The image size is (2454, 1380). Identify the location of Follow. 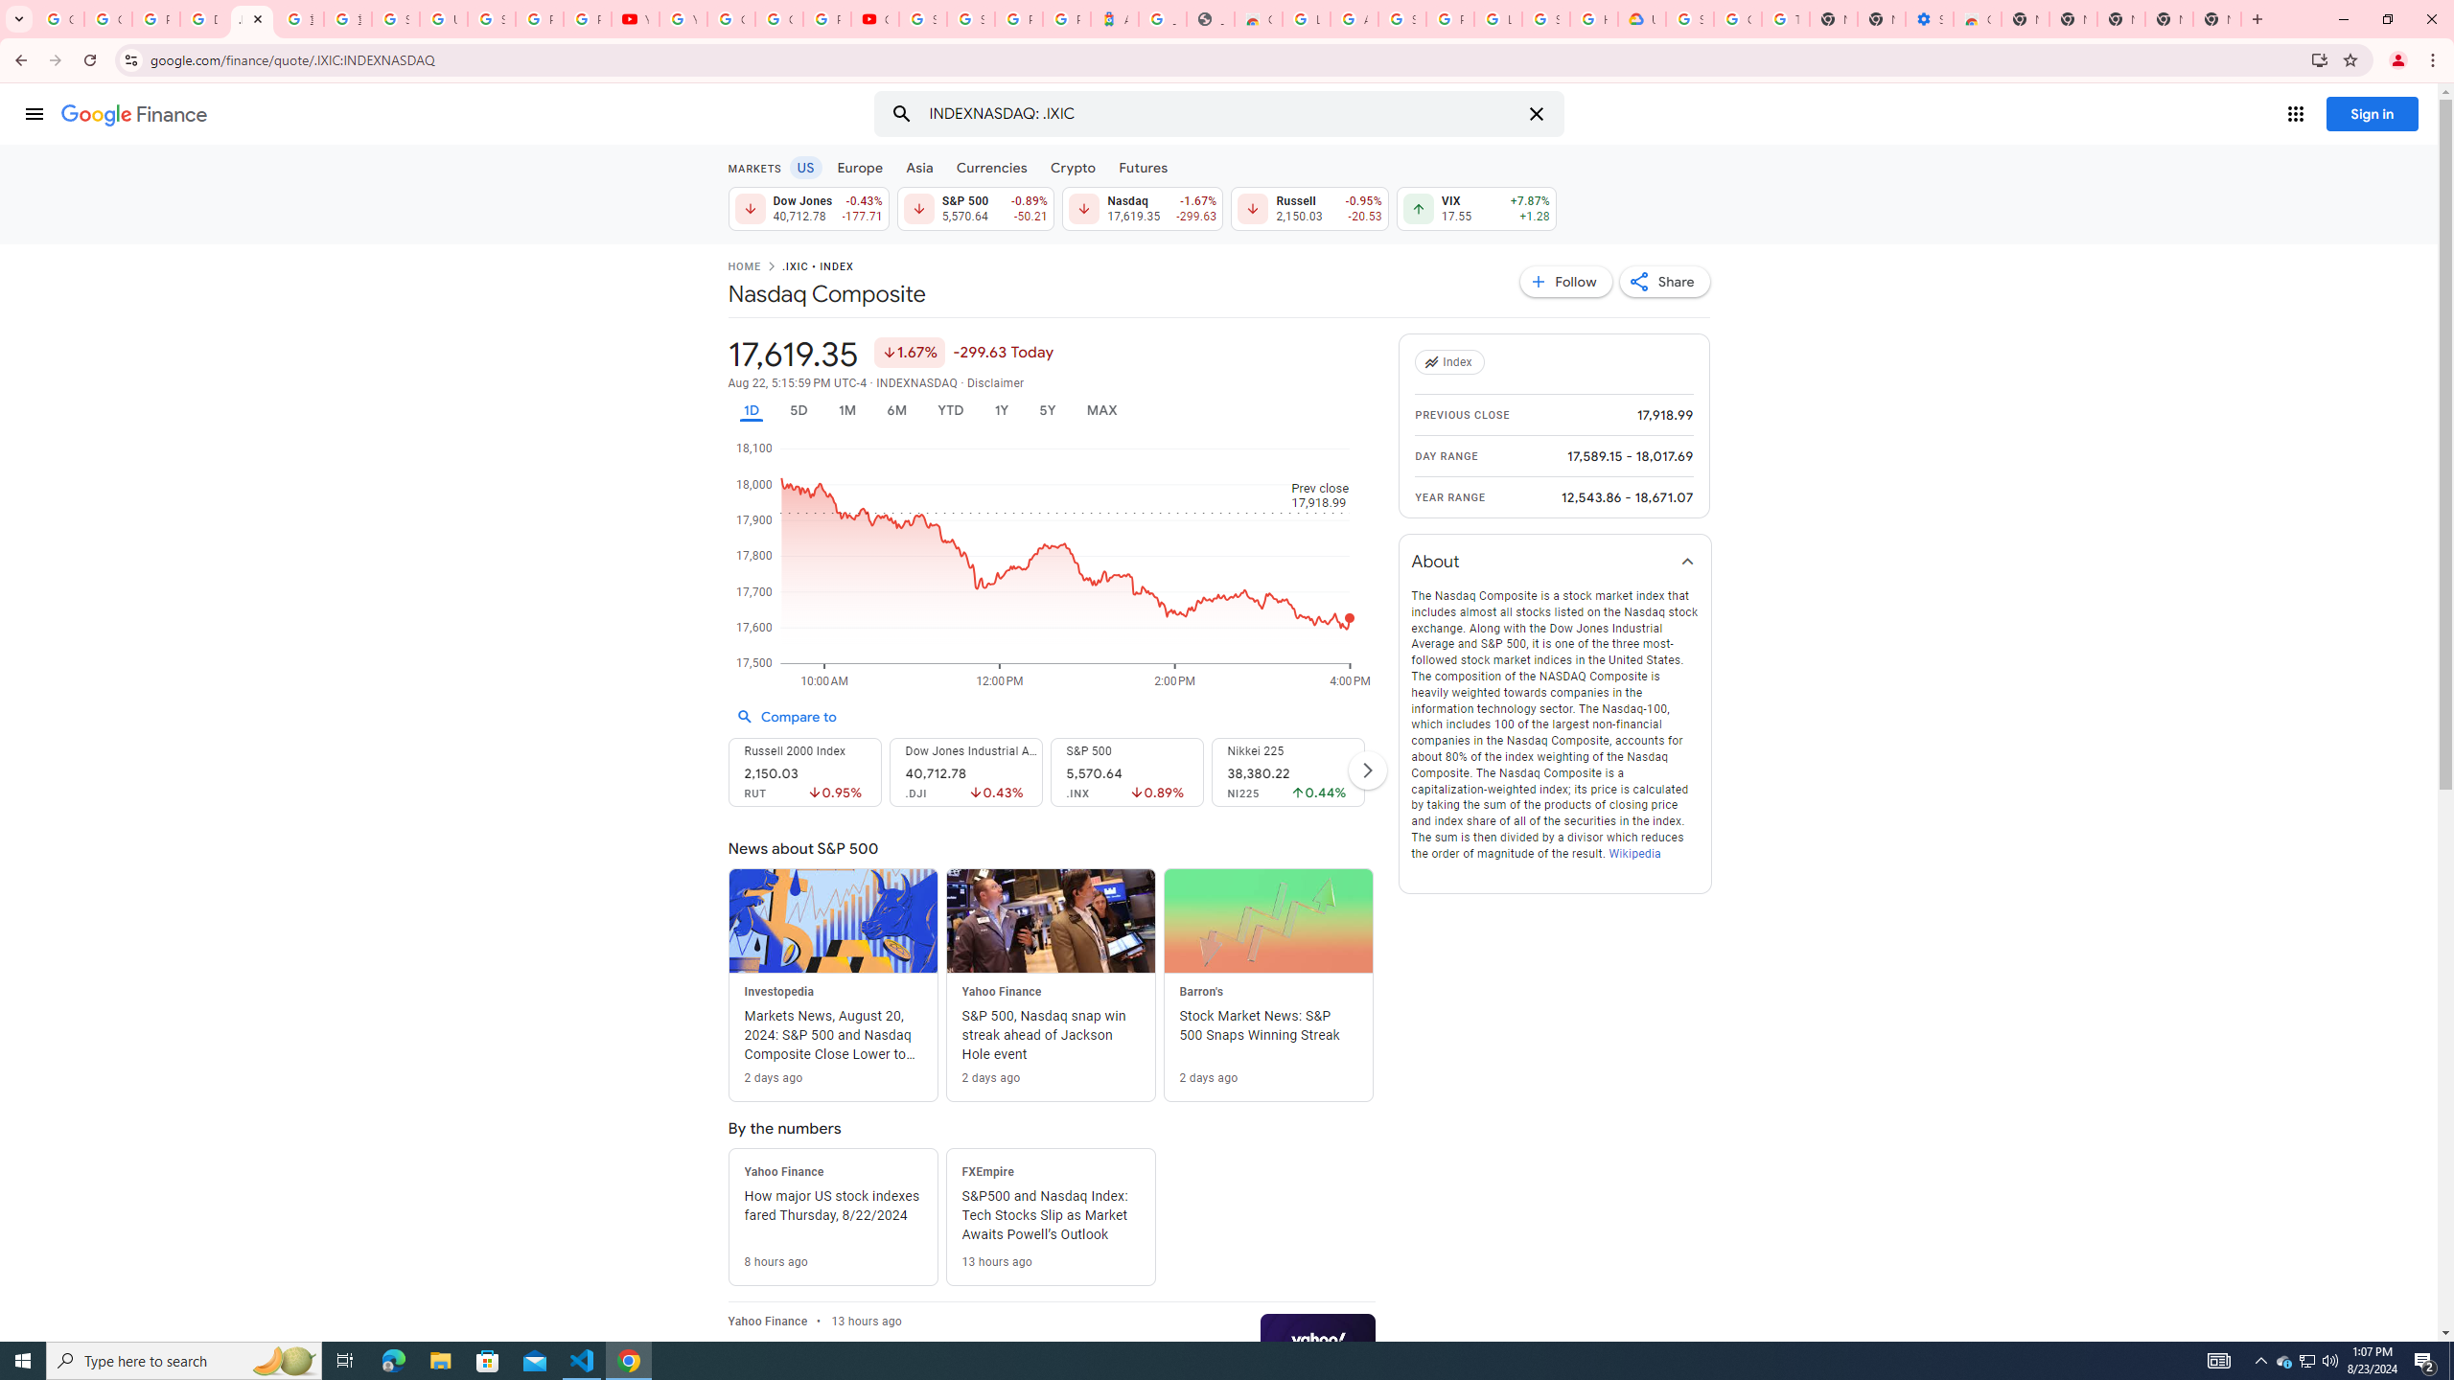
(1566, 281).